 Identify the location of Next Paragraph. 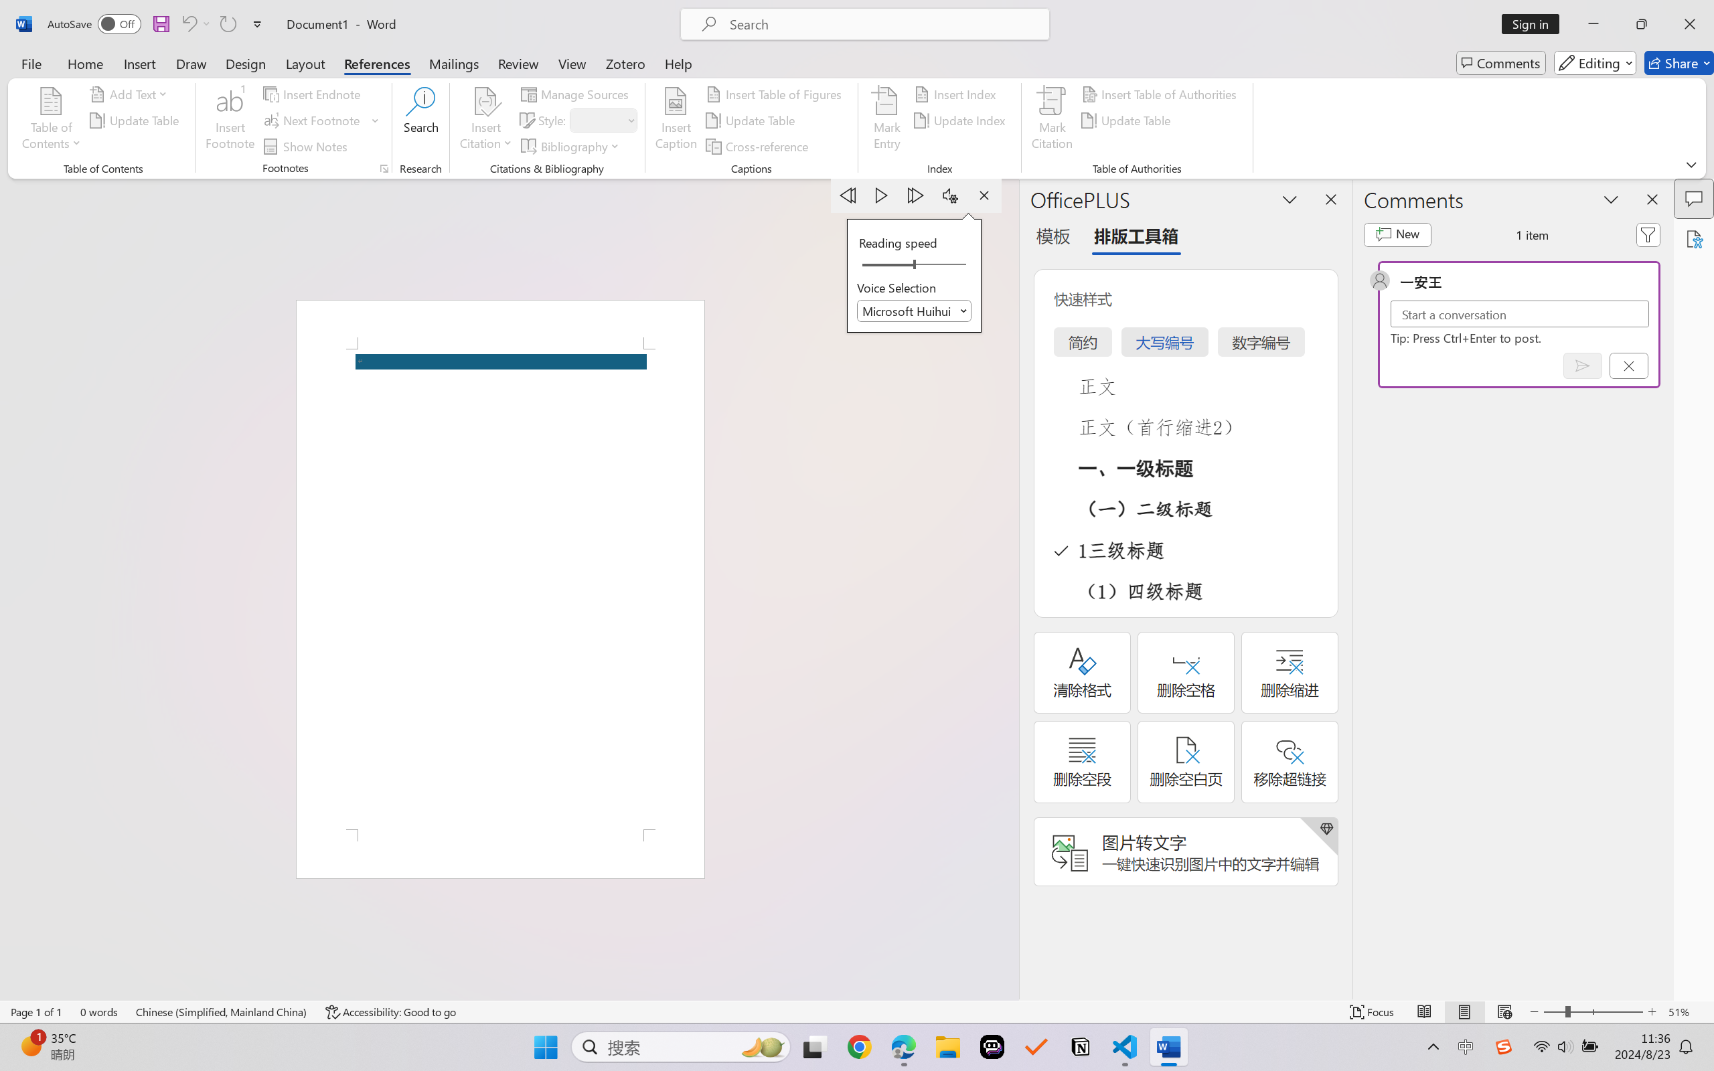
(917, 195).